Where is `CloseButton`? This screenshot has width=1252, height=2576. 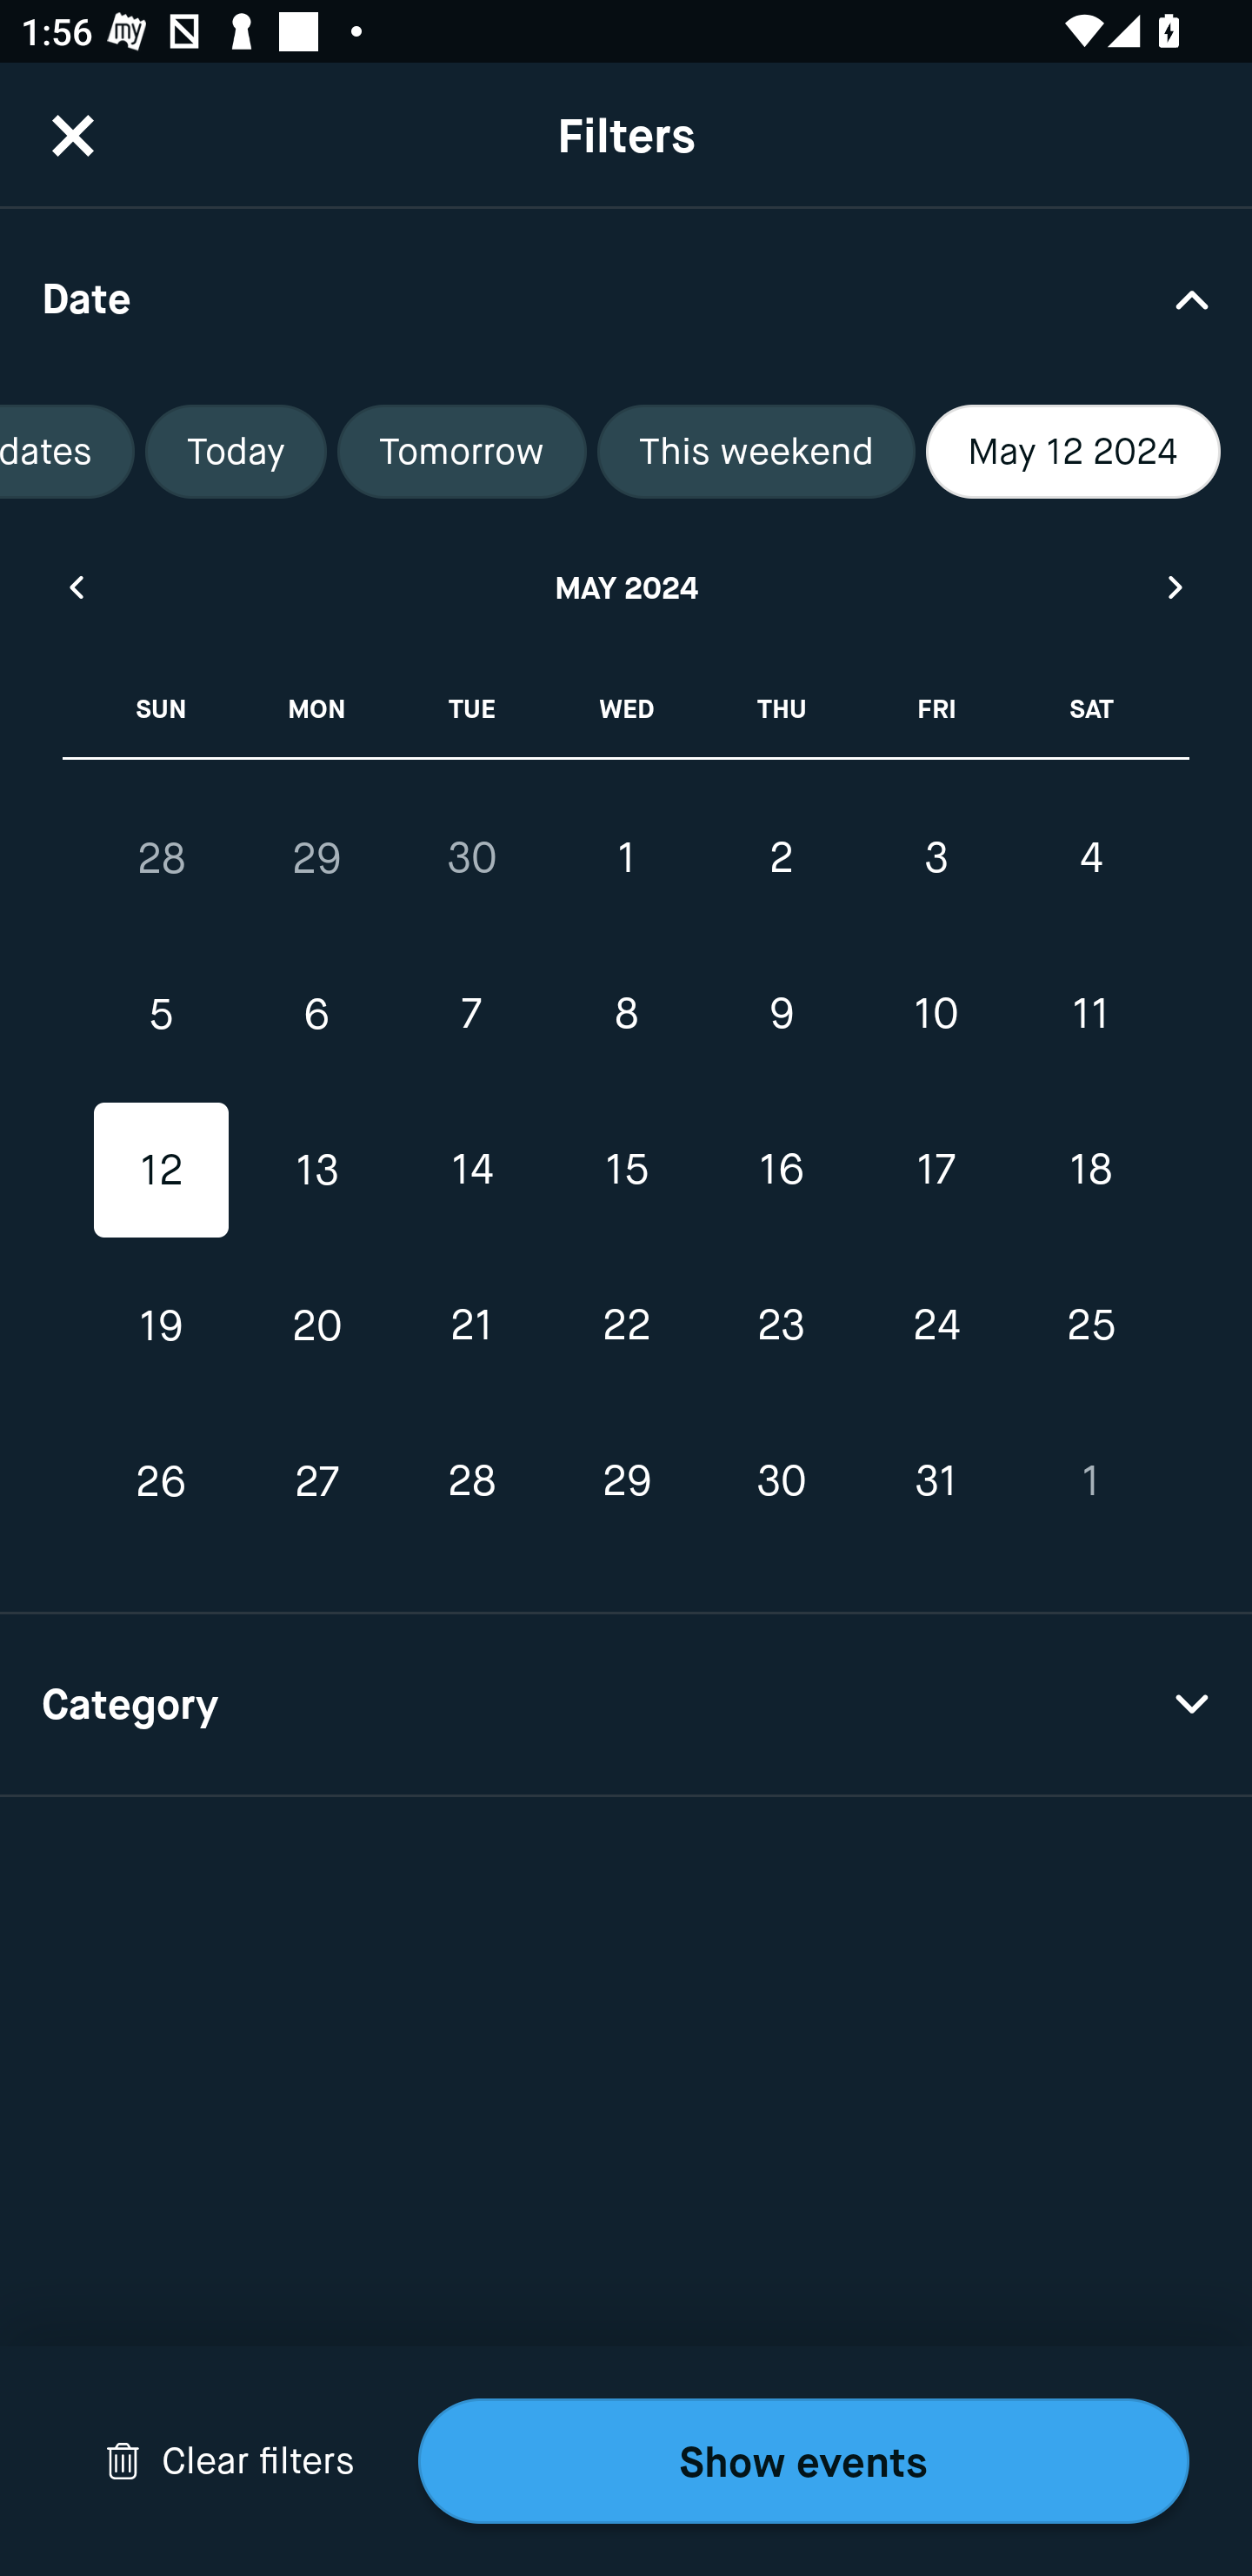
CloseButton is located at coordinates (73, 135).